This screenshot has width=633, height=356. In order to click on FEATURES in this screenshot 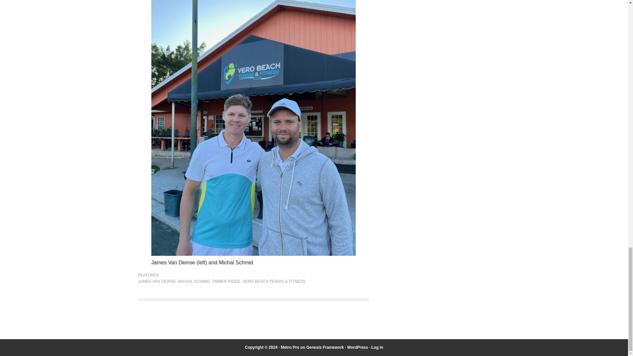, I will do `click(148, 275)`.